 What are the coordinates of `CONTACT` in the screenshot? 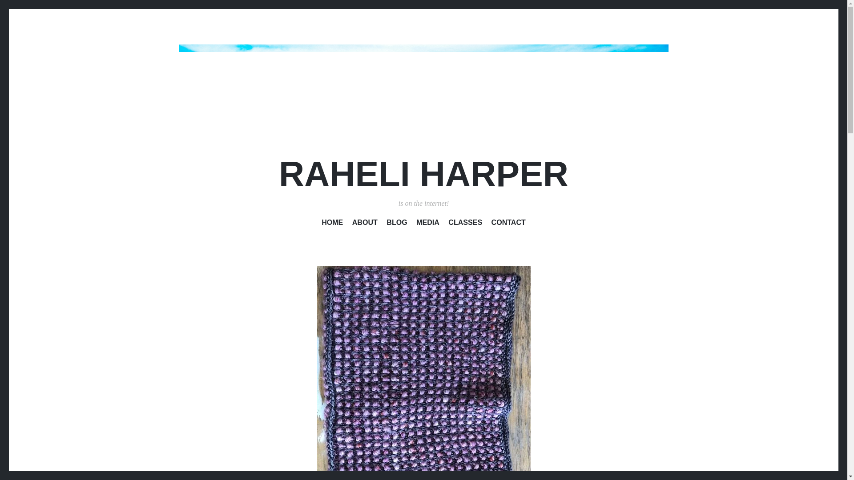 It's located at (509, 224).